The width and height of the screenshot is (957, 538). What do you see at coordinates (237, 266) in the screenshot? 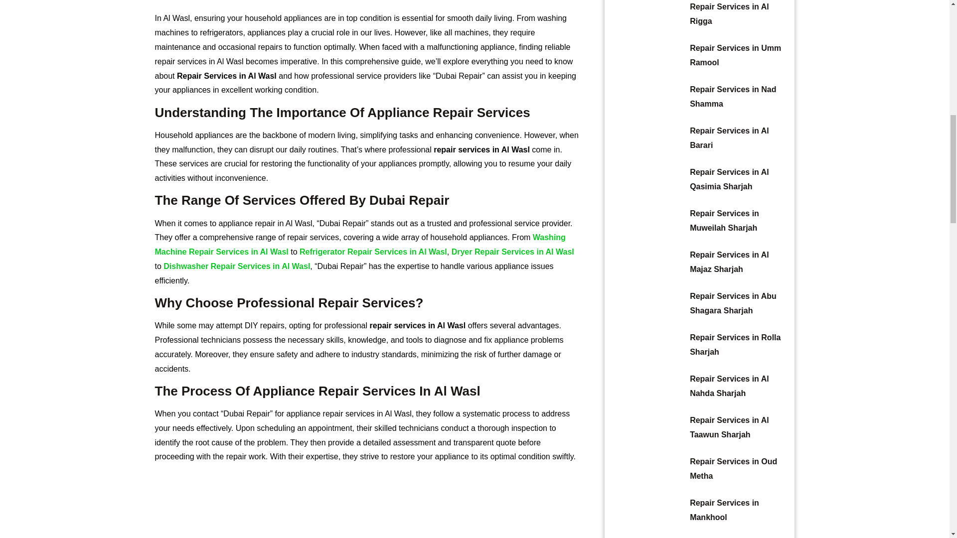
I see `Dishwasher Repair Services in Al Wasl` at bounding box center [237, 266].